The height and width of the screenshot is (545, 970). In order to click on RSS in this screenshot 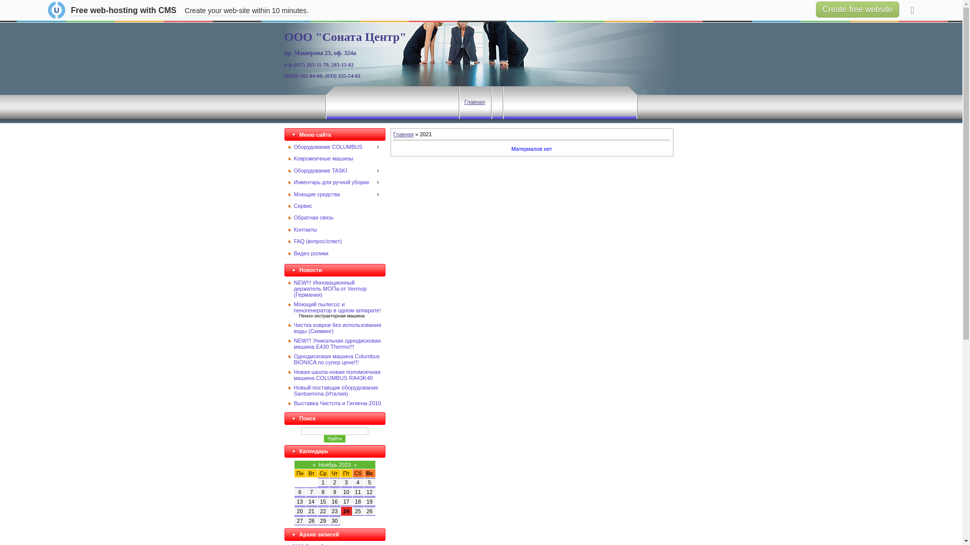, I will do `click(293, 11)`.